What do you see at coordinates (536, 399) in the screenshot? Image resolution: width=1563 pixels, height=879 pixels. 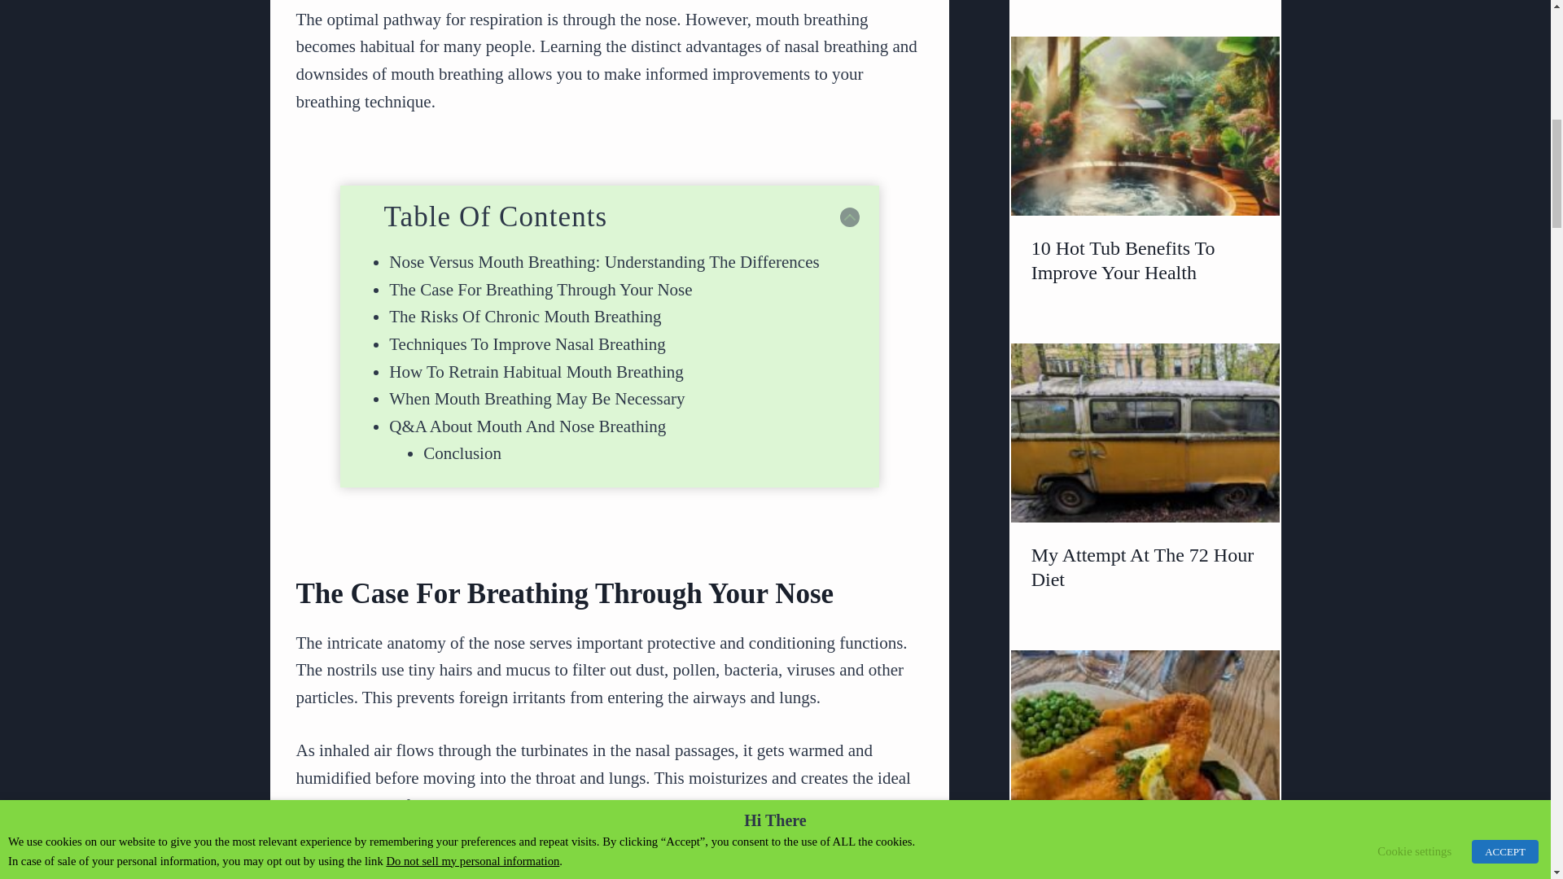 I see `When Mouth Breathing May Be Necessary` at bounding box center [536, 399].